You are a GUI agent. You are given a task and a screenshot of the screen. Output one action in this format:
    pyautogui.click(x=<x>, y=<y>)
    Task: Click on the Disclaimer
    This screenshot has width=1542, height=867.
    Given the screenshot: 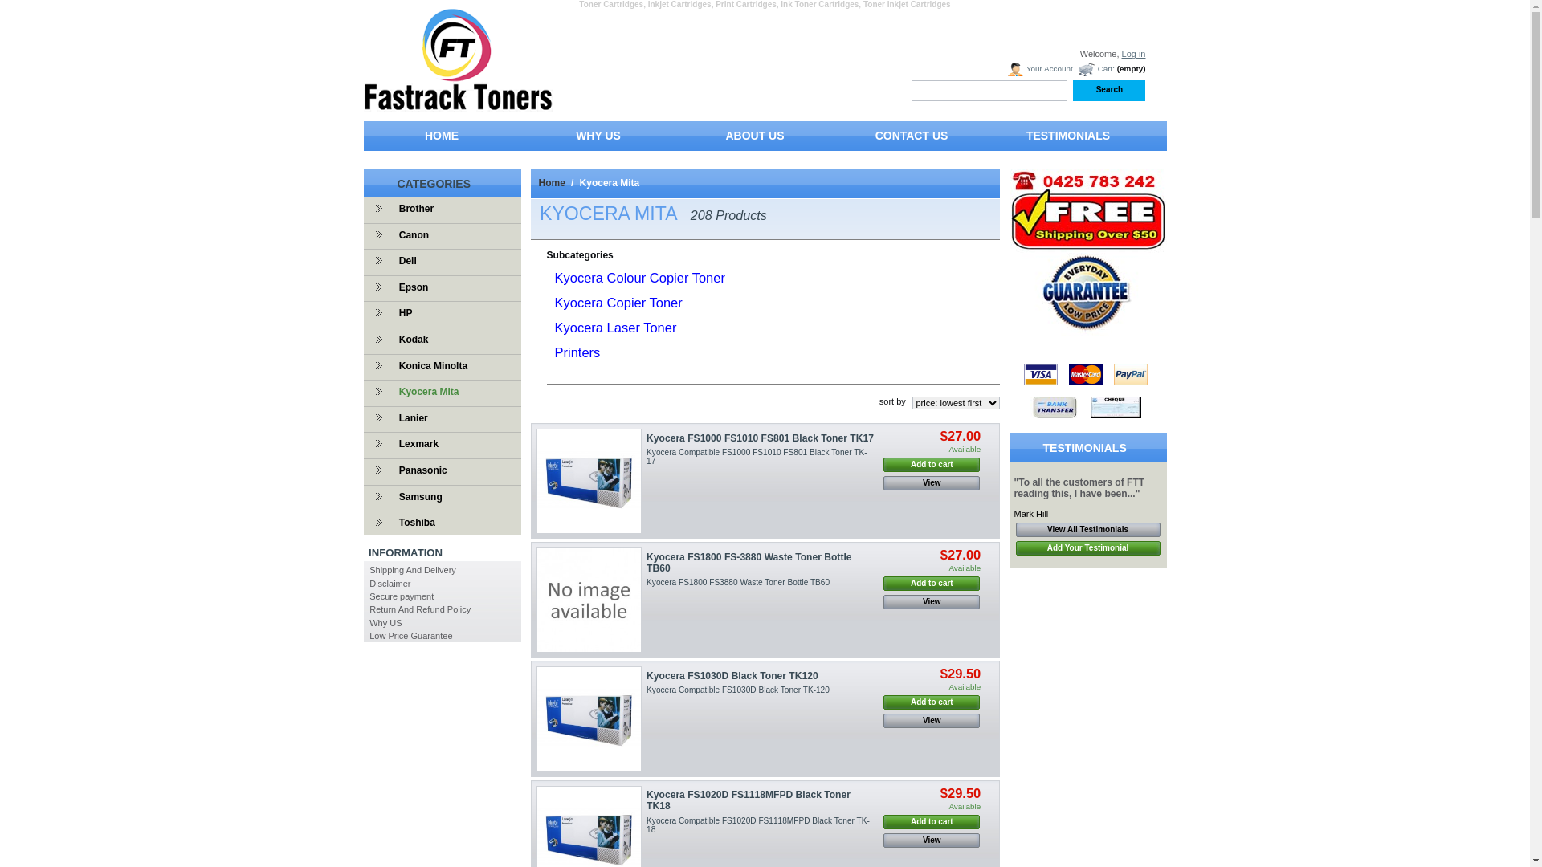 What is the action you would take?
    pyautogui.click(x=390, y=584)
    